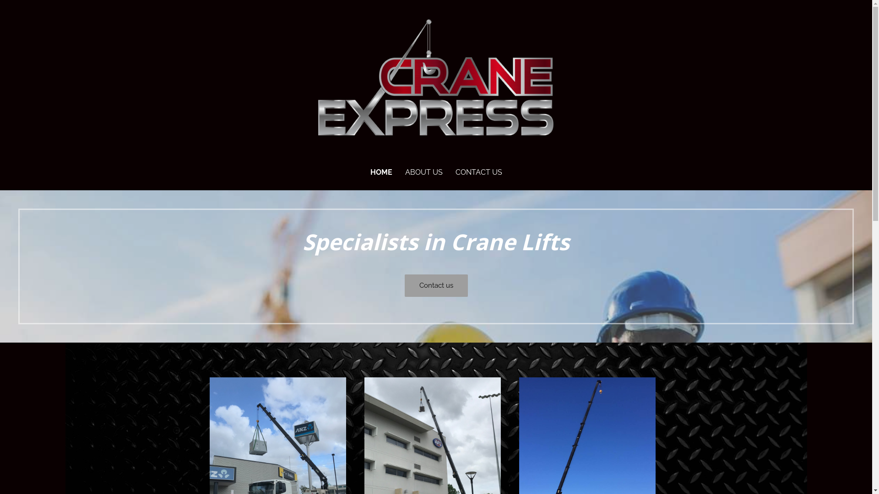  I want to click on ABOUT US, so click(423, 173).